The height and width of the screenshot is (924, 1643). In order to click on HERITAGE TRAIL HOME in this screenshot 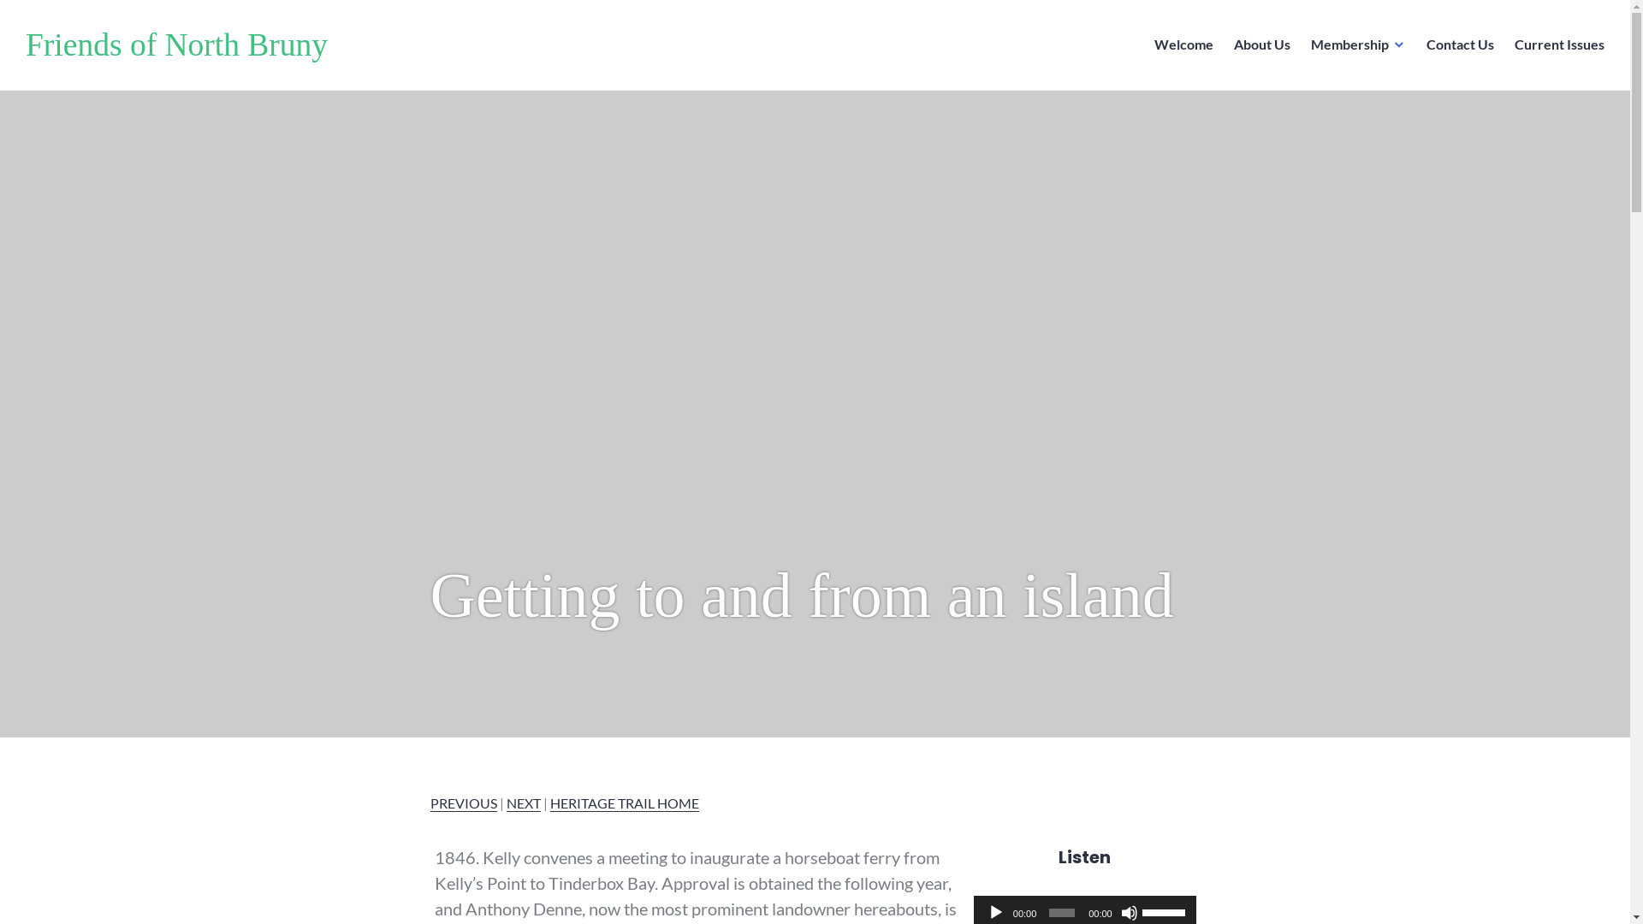, I will do `click(624, 803)`.